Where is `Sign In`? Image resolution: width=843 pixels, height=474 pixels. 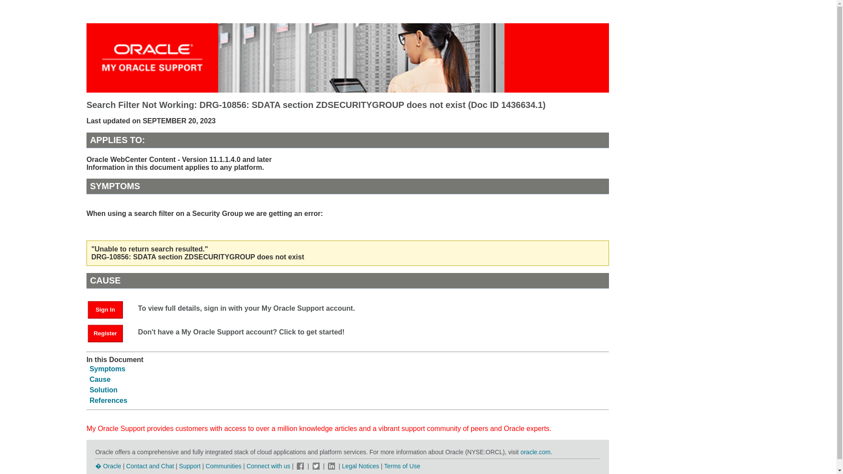
Sign In is located at coordinates (109, 309).